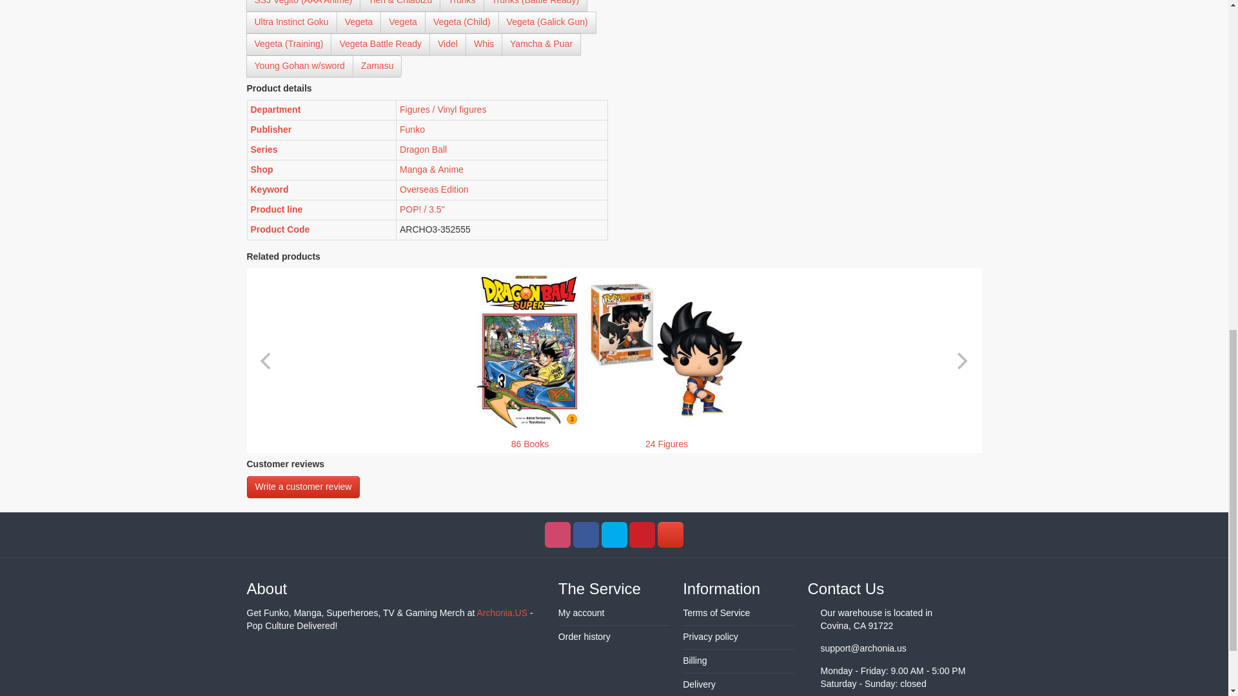  What do you see at coordinates (613, 535) in the screenshot?
I see `Twitter` at bounding box center [613, 535].